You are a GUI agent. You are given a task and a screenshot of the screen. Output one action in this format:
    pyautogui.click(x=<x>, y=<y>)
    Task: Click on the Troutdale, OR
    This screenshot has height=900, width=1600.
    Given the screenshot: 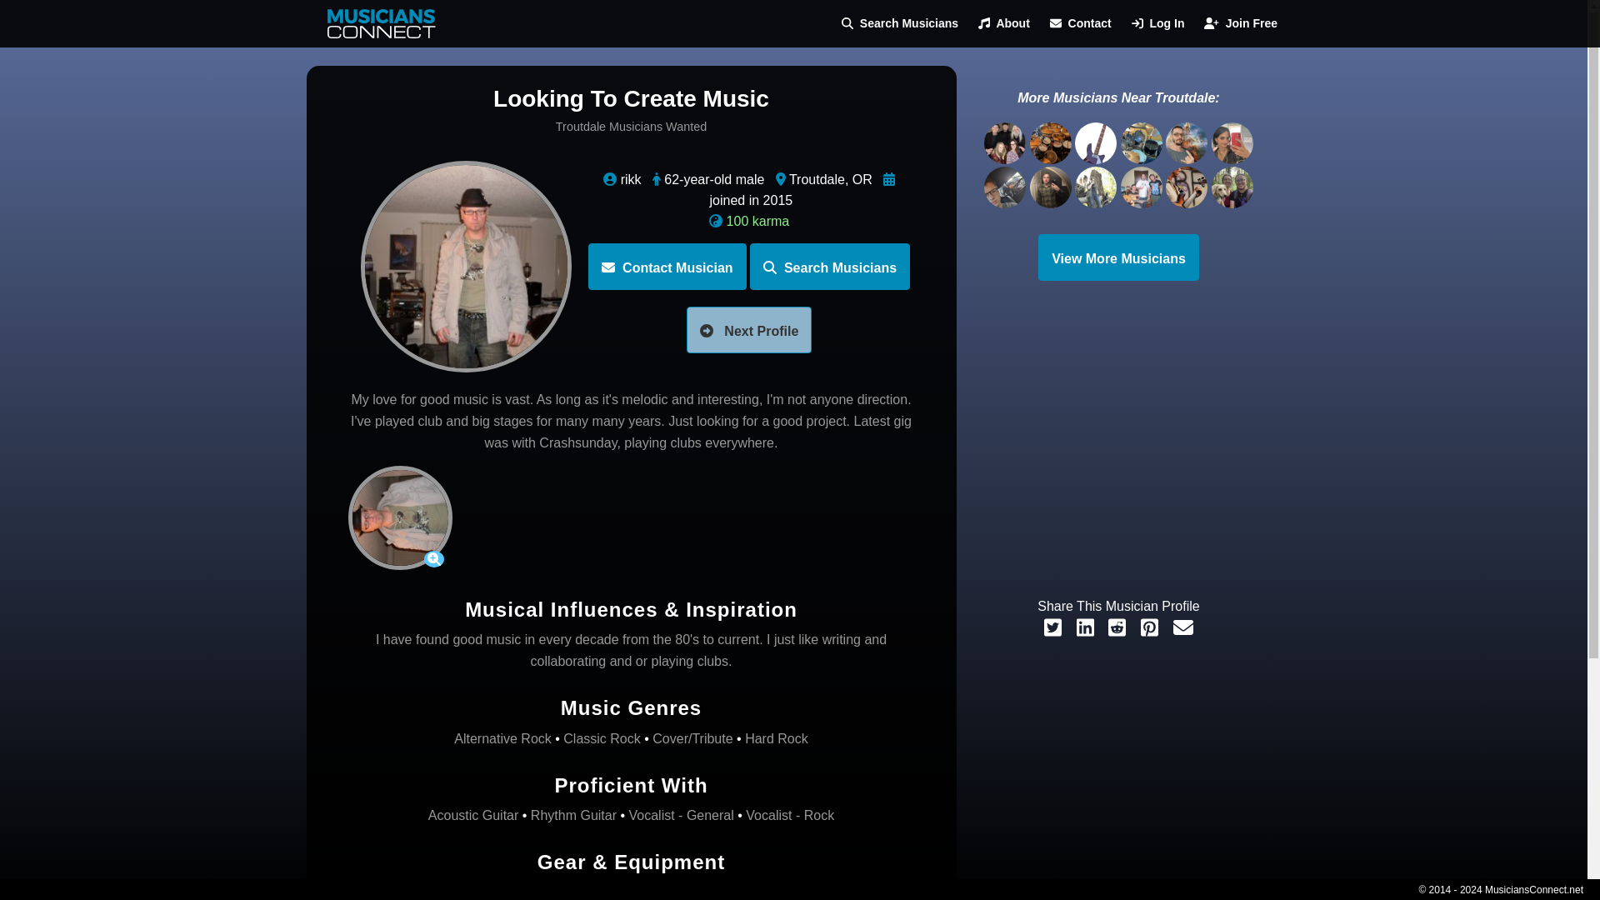 What is the action you would take?
    pyautogui.click(x=830, y=179)
    